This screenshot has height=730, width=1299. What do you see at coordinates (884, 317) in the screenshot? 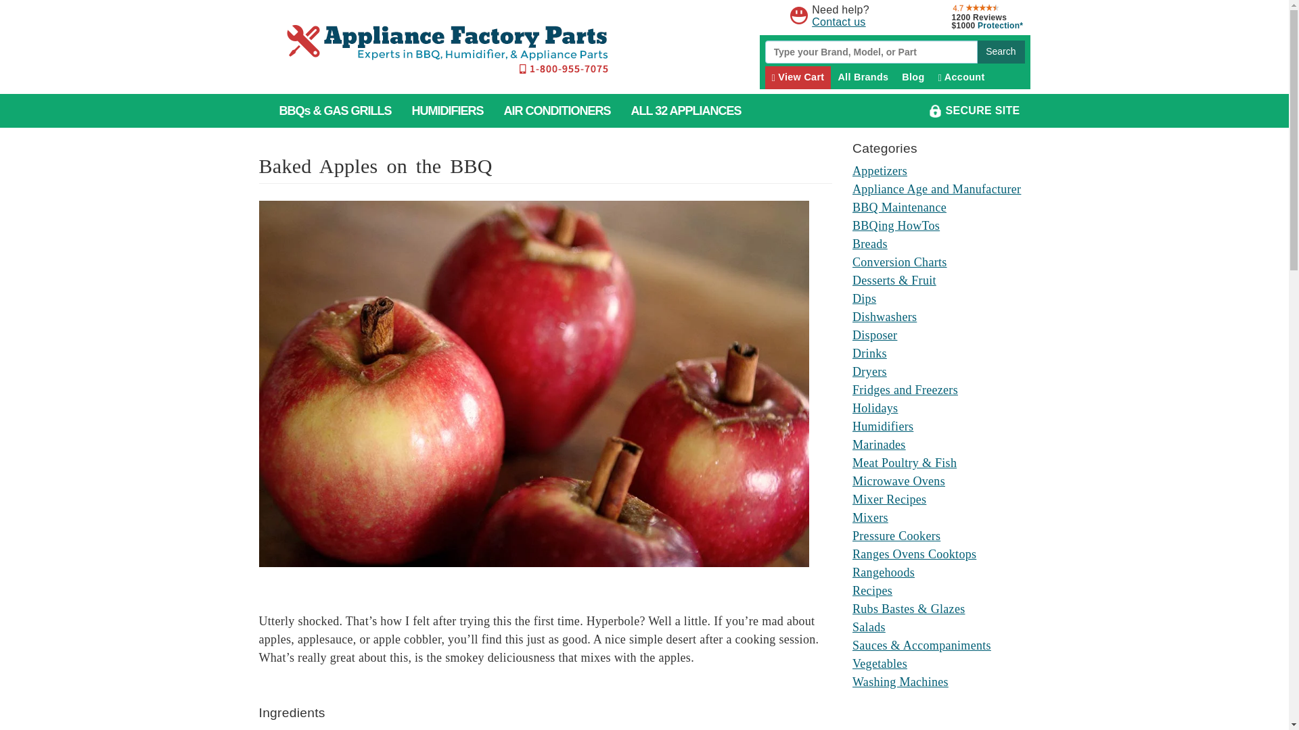
I see `Dishwashers` at bounding box center [884, 317].